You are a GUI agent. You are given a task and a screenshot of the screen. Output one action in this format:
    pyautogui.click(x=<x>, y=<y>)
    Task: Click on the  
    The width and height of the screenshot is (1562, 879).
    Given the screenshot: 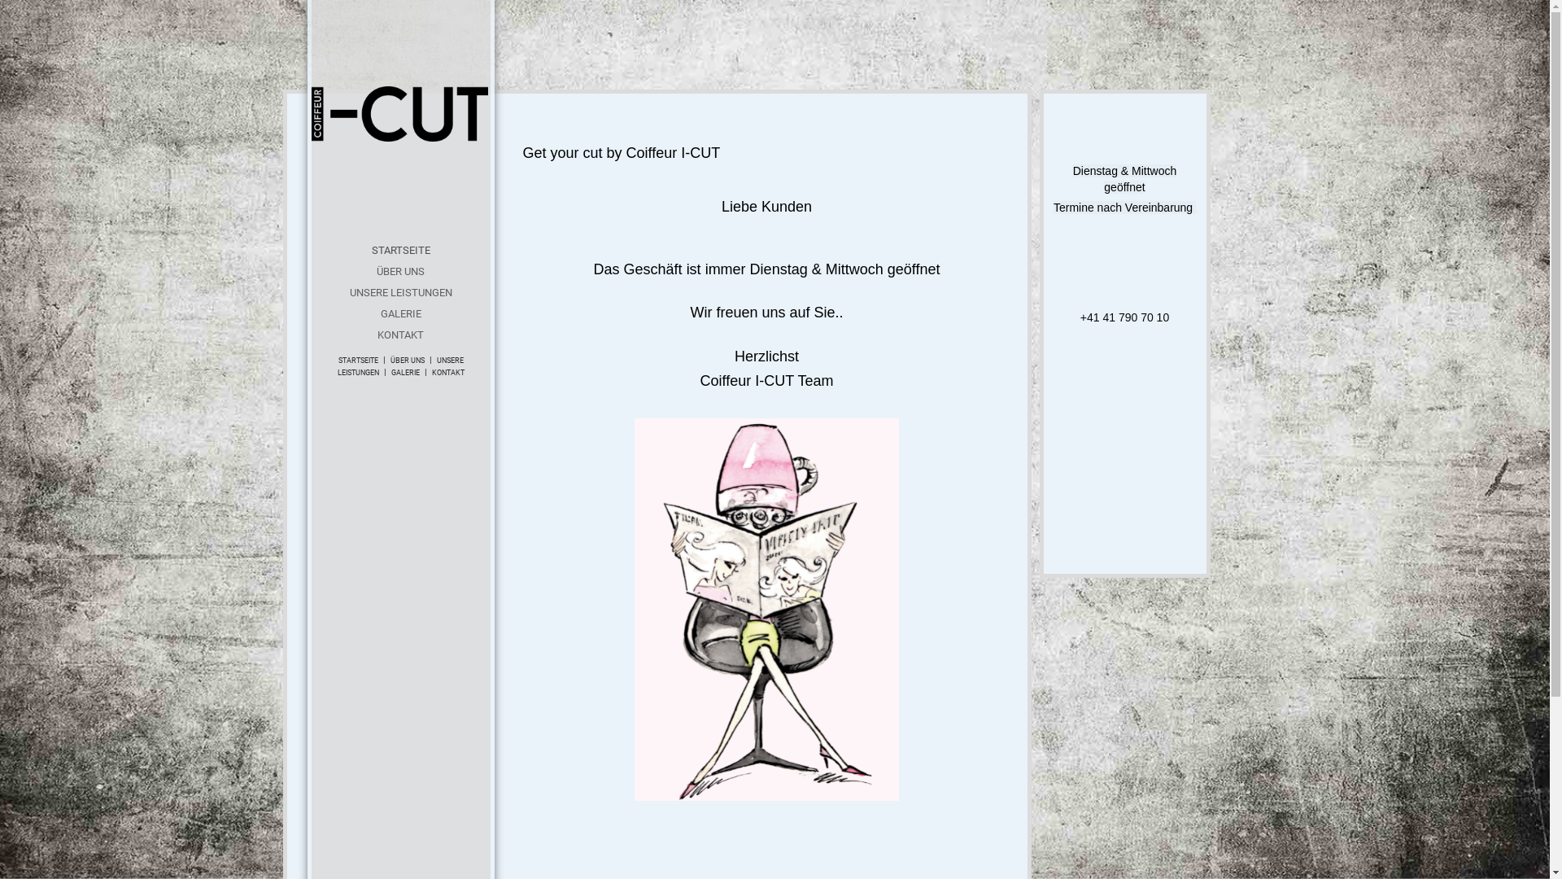 What is the action you would take?
    pyautogui.click(x=400, y=114)
    